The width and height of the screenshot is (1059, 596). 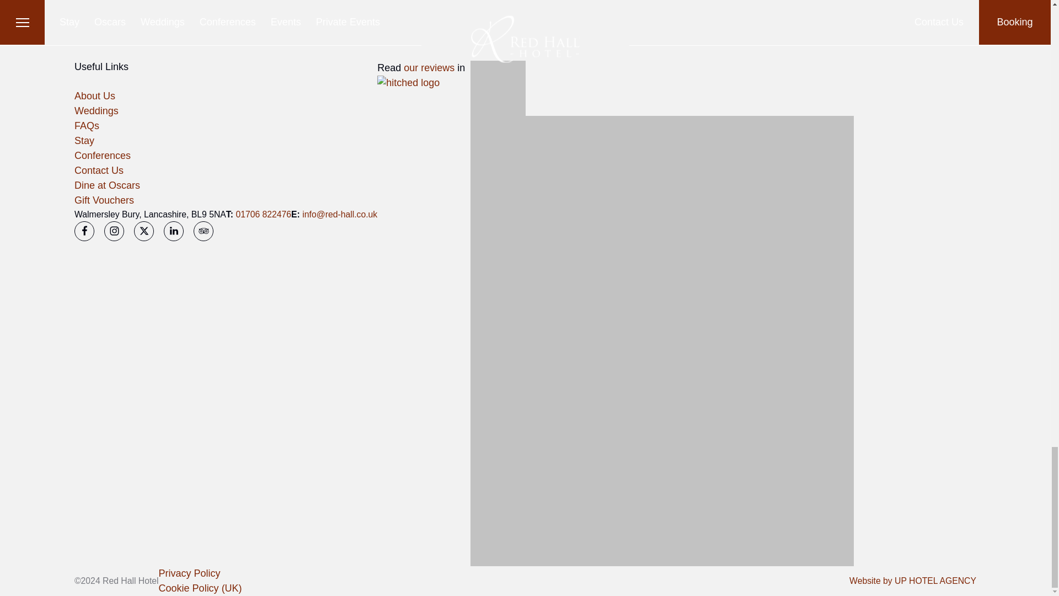 I want to click on Conferences, so click(x=102, y=156).